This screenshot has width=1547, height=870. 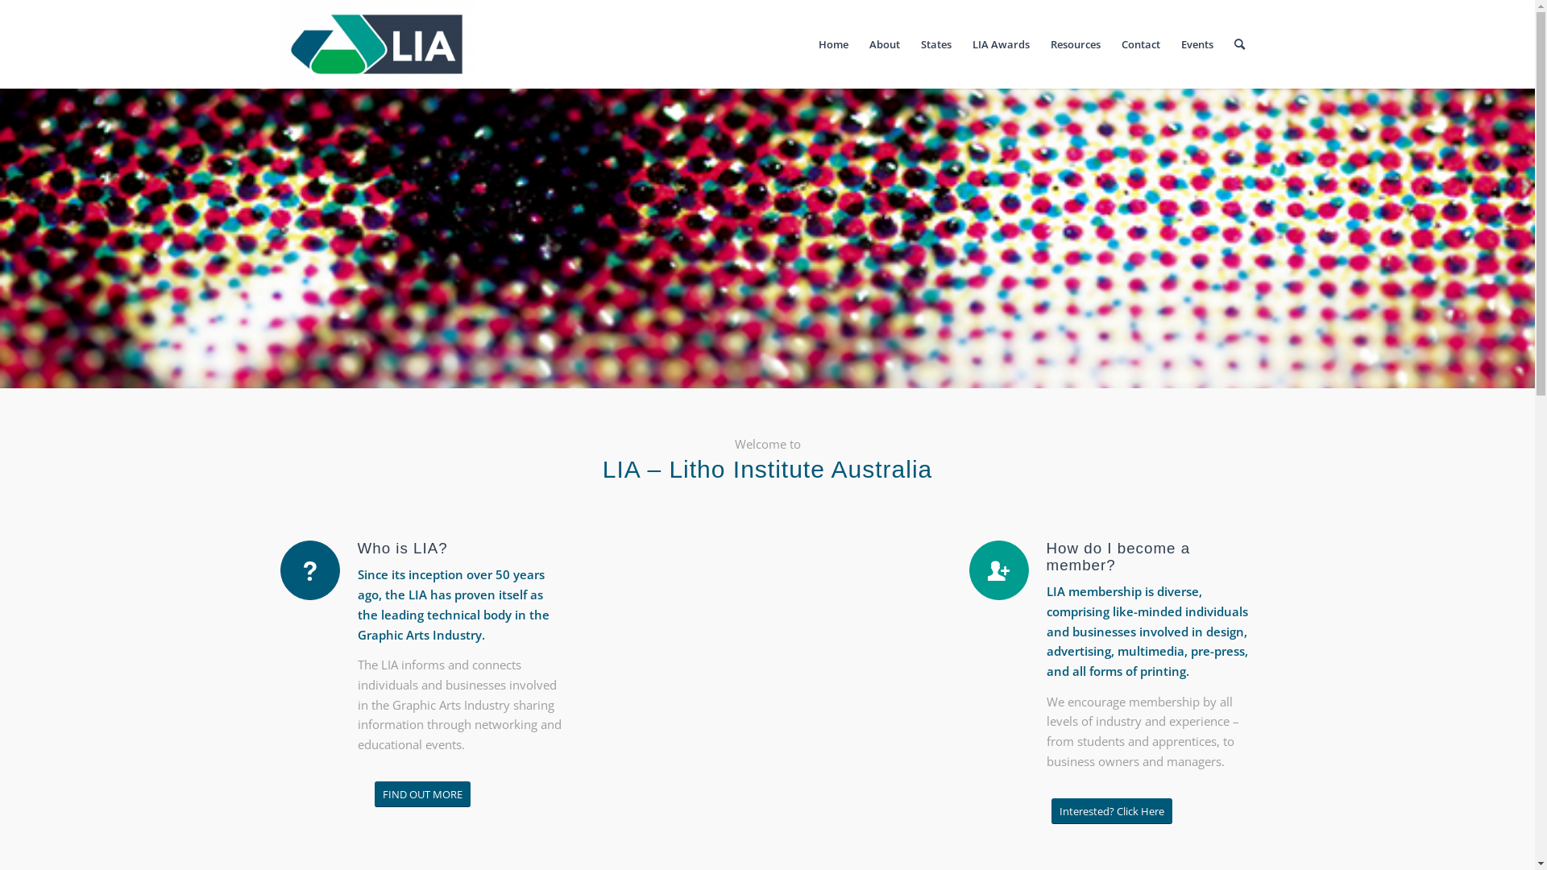 What do you see at coordinates (1001, 44) in the screenshot?
I see `LIA Awards` at bounding box center [1001, 44].